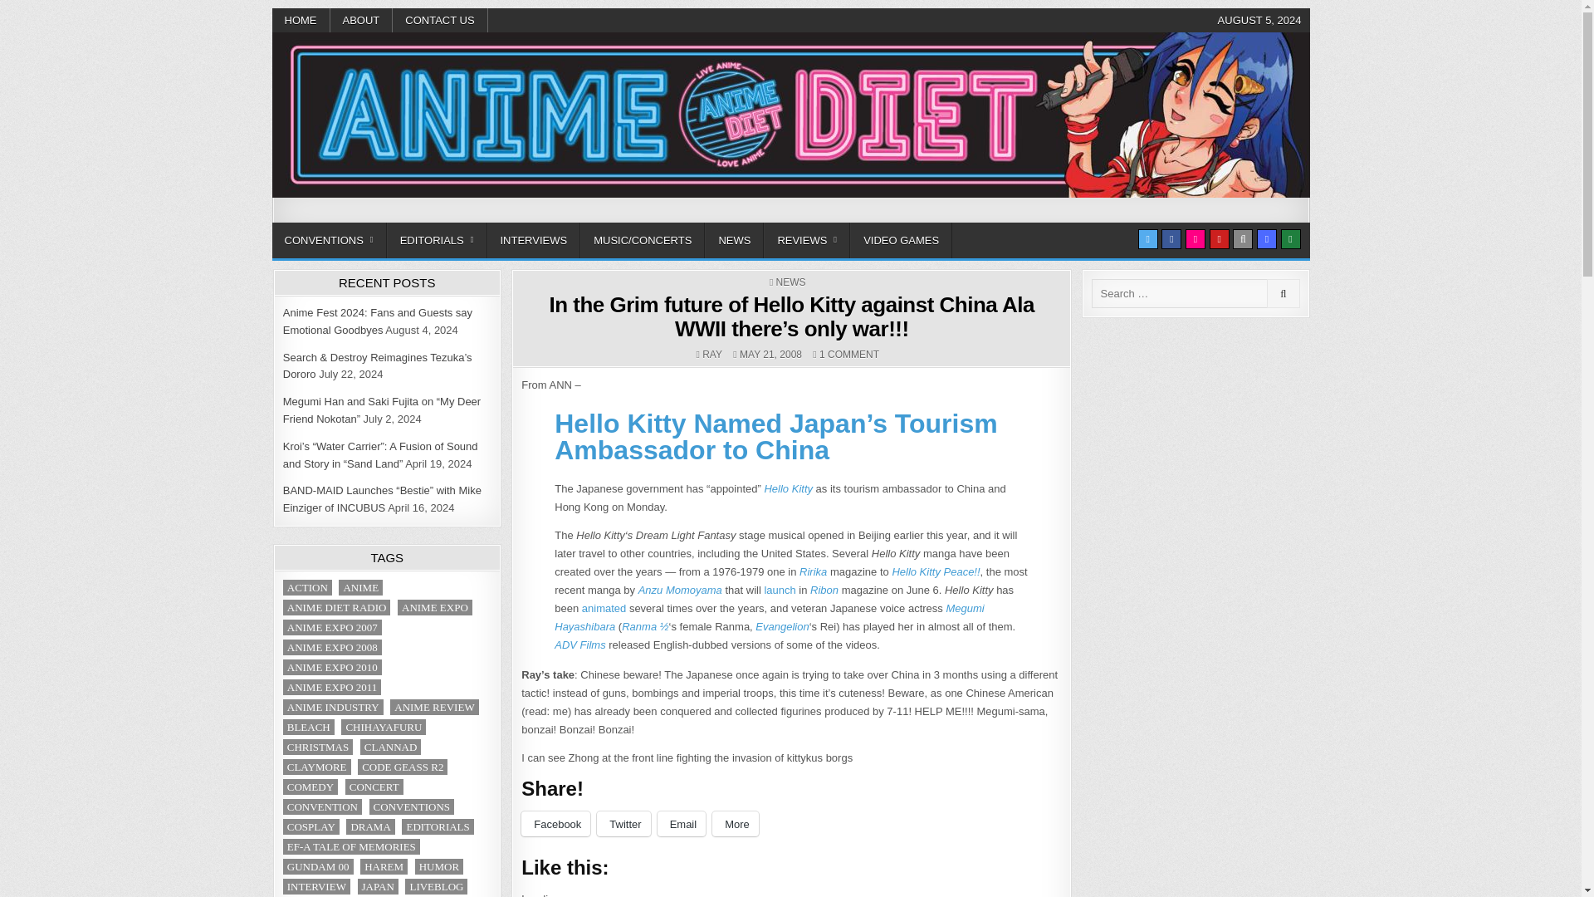 The height and width of the screenshot is (897, 1594). What do you see at coordinates (362, 20) in the screenshot?
I see `ABOUT` at bounding box center [362, 20].